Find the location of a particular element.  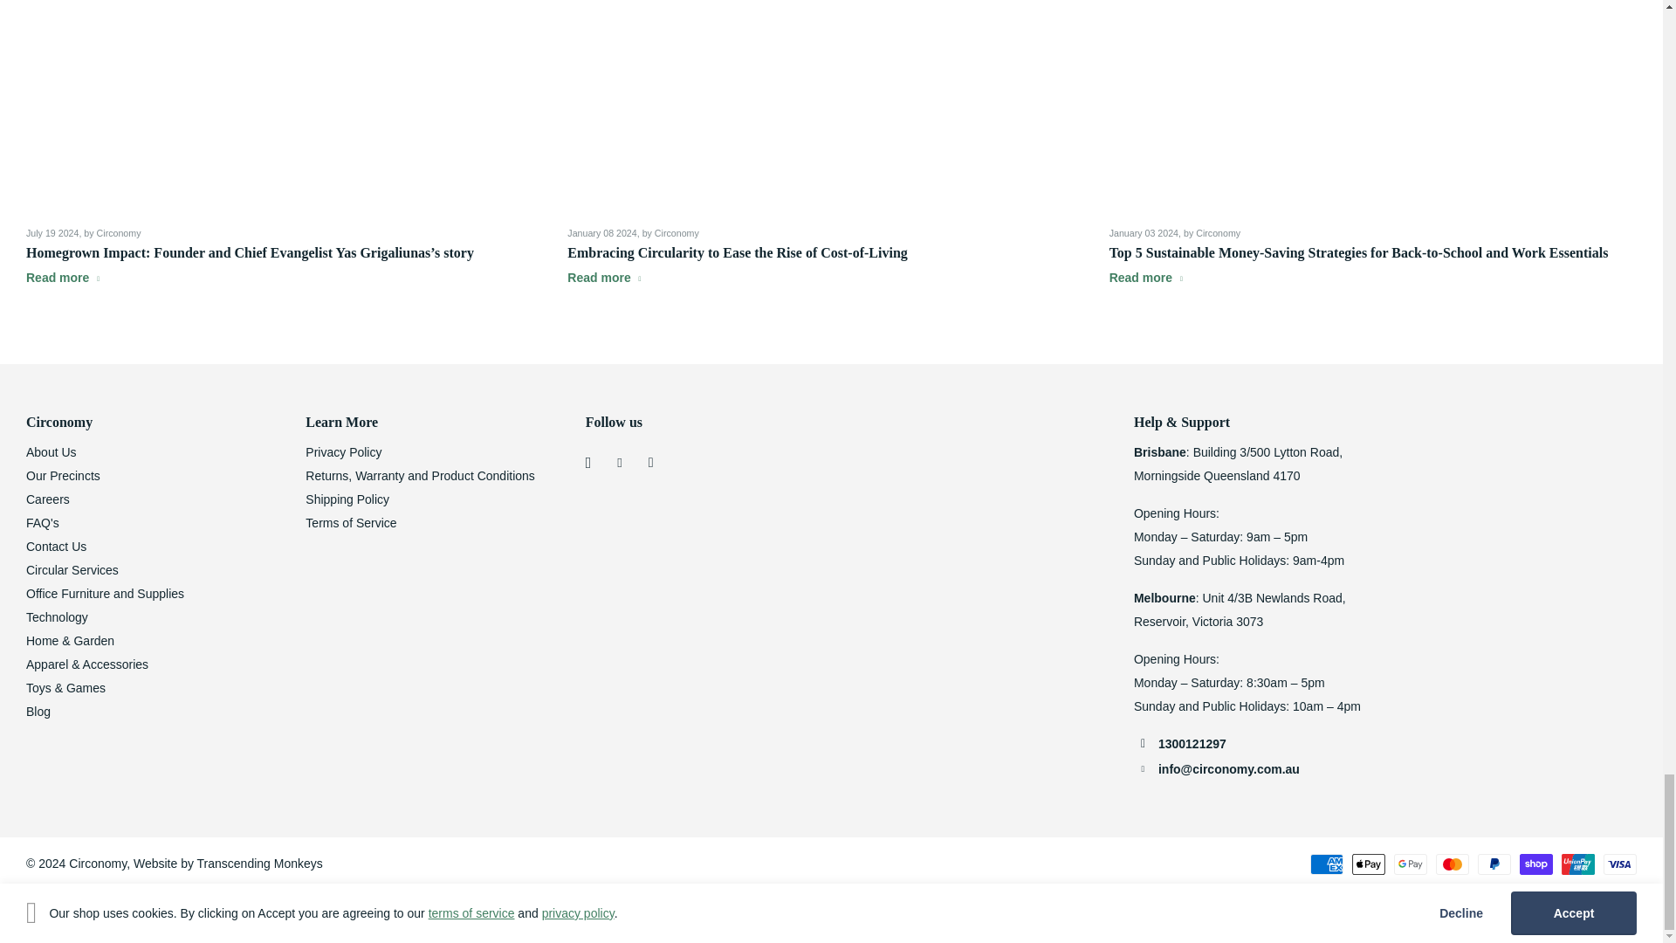

PayPal is located at coordinates (1494, 864).